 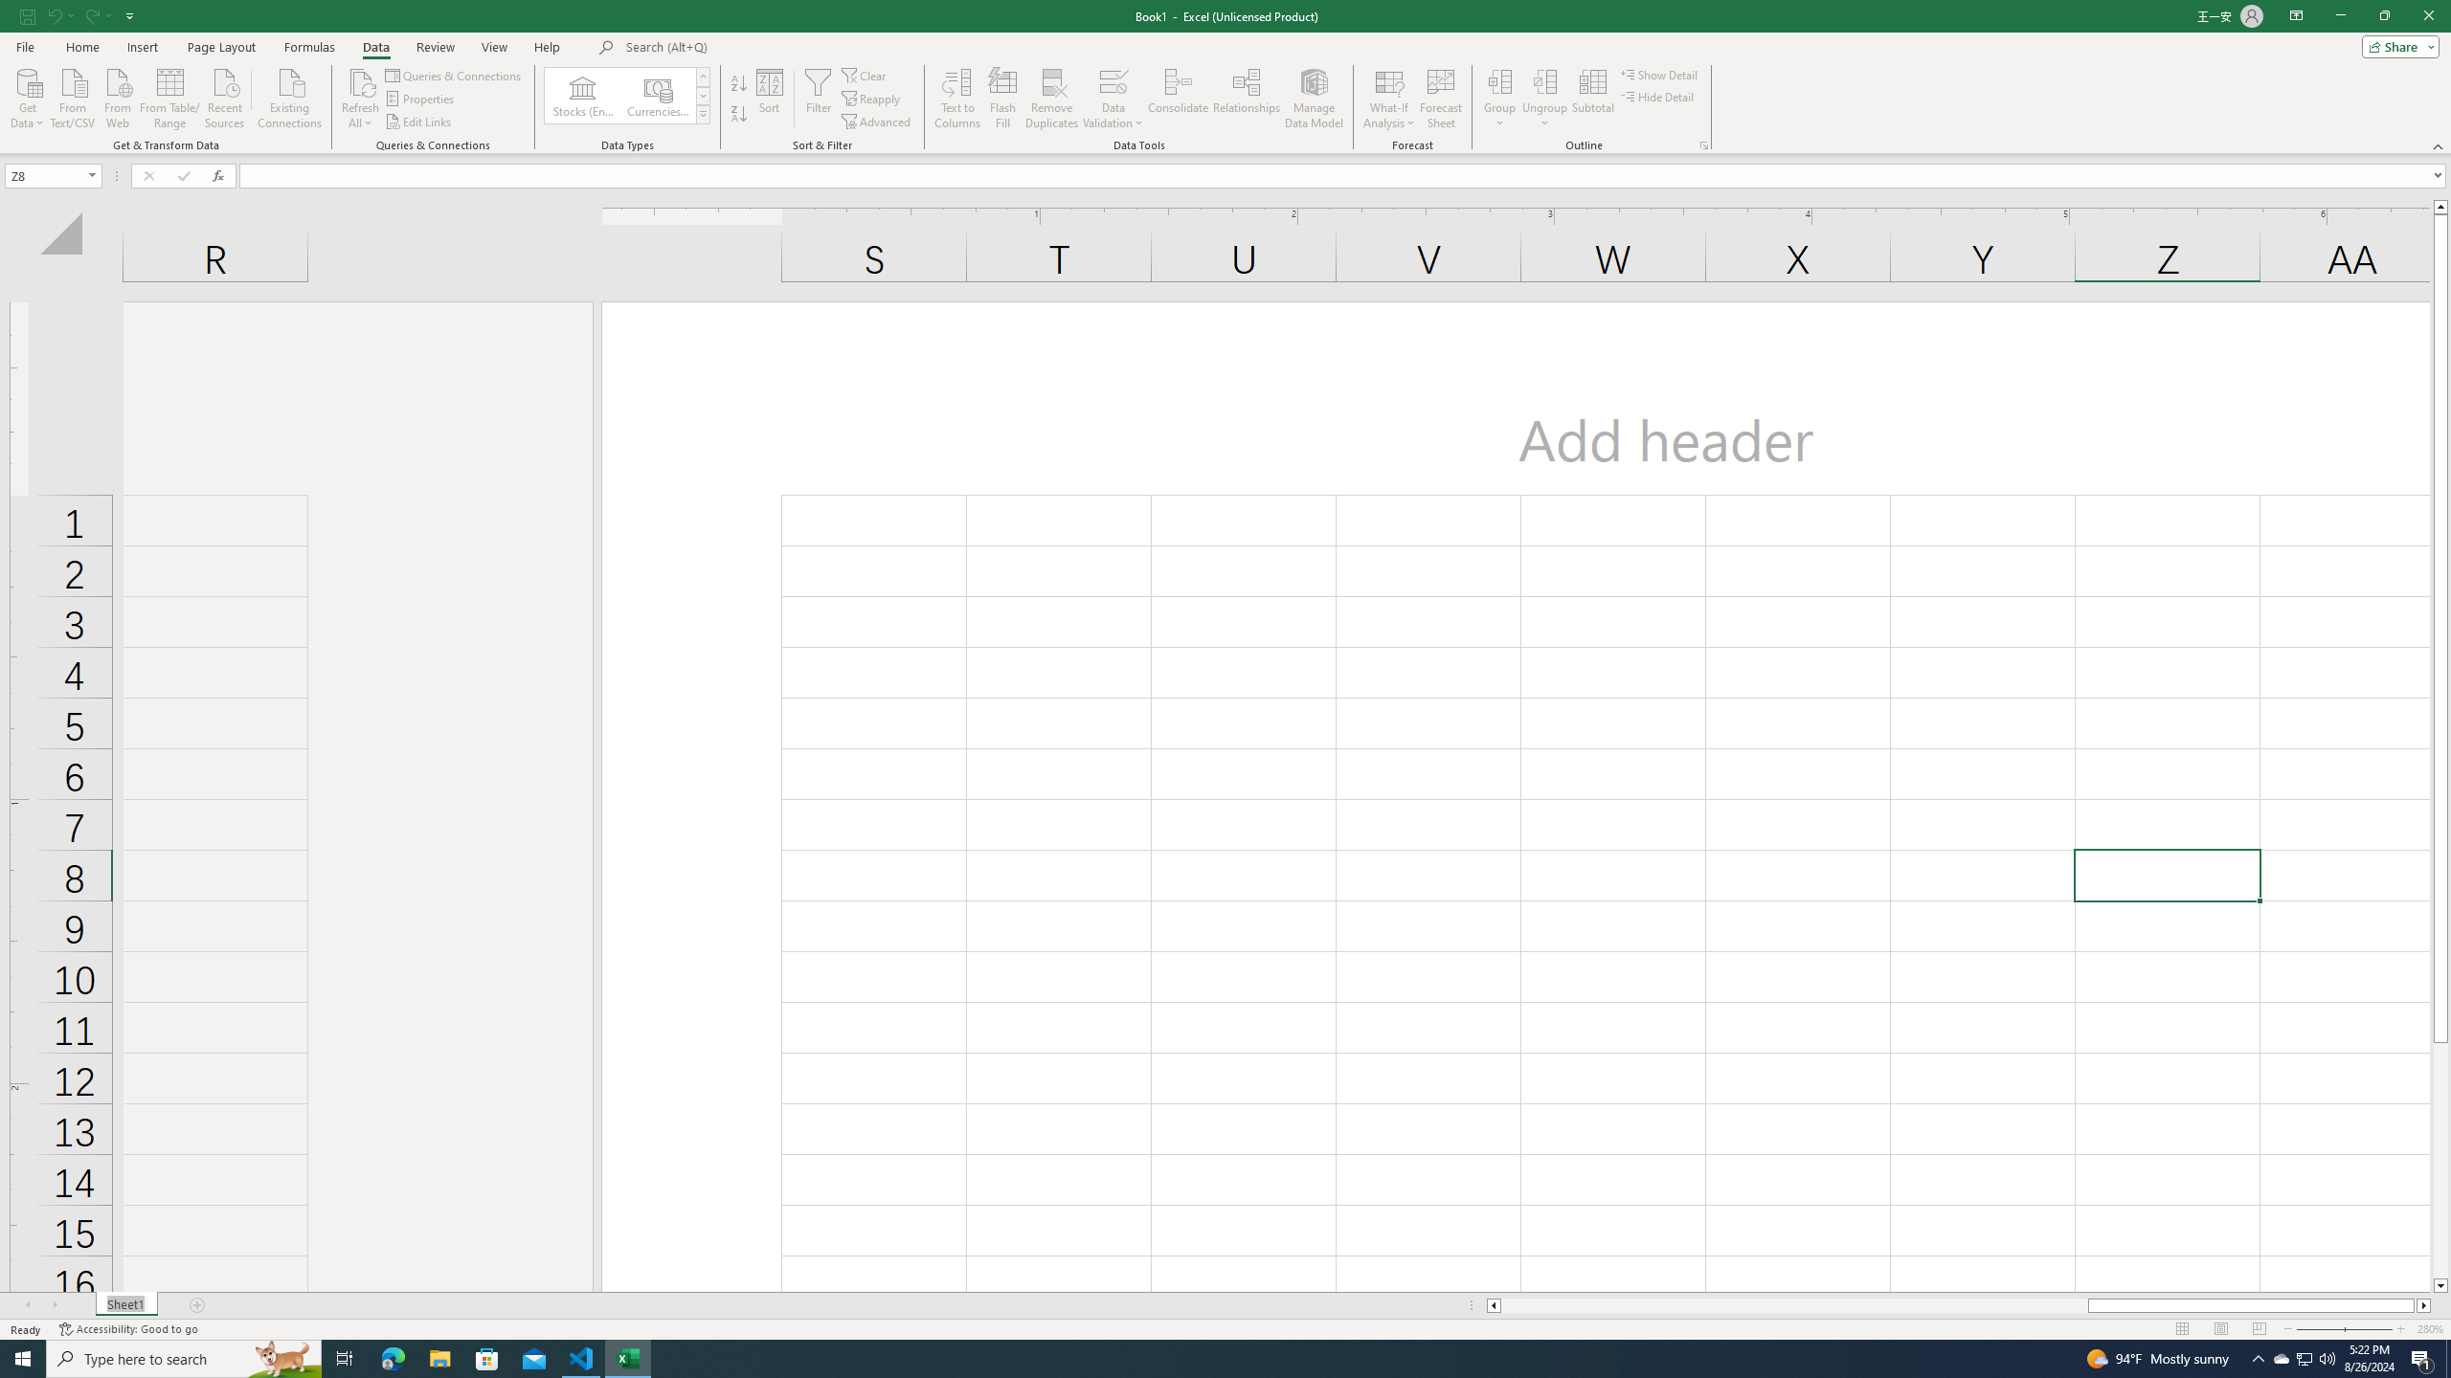 What do you see at coordinates (1499, 99) in the screenshot?
I see `Group...` at bounding box center [1499, 99].